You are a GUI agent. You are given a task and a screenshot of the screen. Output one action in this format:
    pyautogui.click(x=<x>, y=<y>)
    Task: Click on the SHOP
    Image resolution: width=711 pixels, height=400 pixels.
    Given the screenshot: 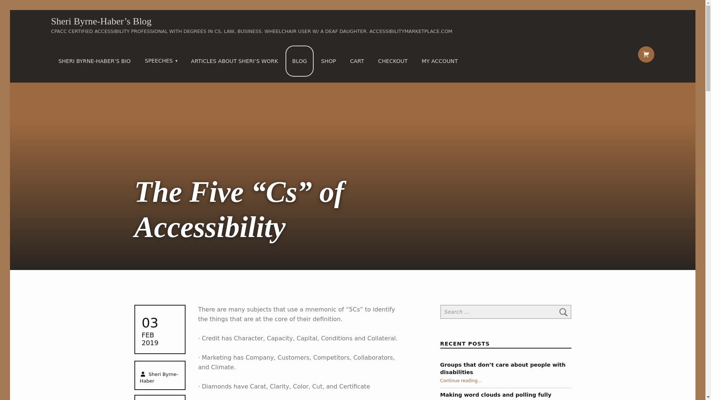 What is the action you would take?
    pyautogui.click(x=328, y=61)
    